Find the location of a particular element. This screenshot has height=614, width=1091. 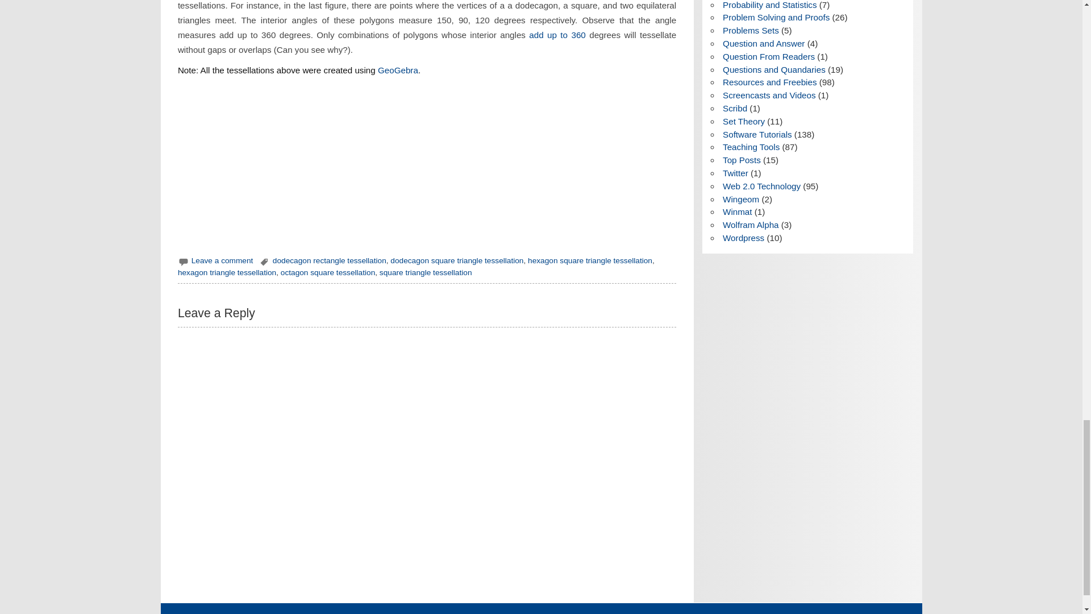

square triangle tessellation is located at coordinates (426, 272).